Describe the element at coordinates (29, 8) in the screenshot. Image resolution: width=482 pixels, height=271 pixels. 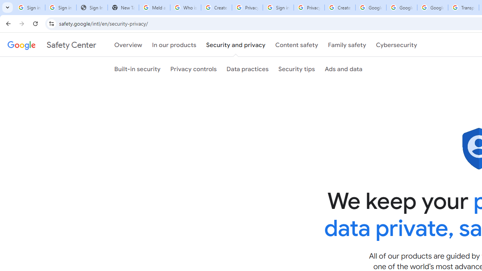
I see `Sign in - Google Accounts` at that location.